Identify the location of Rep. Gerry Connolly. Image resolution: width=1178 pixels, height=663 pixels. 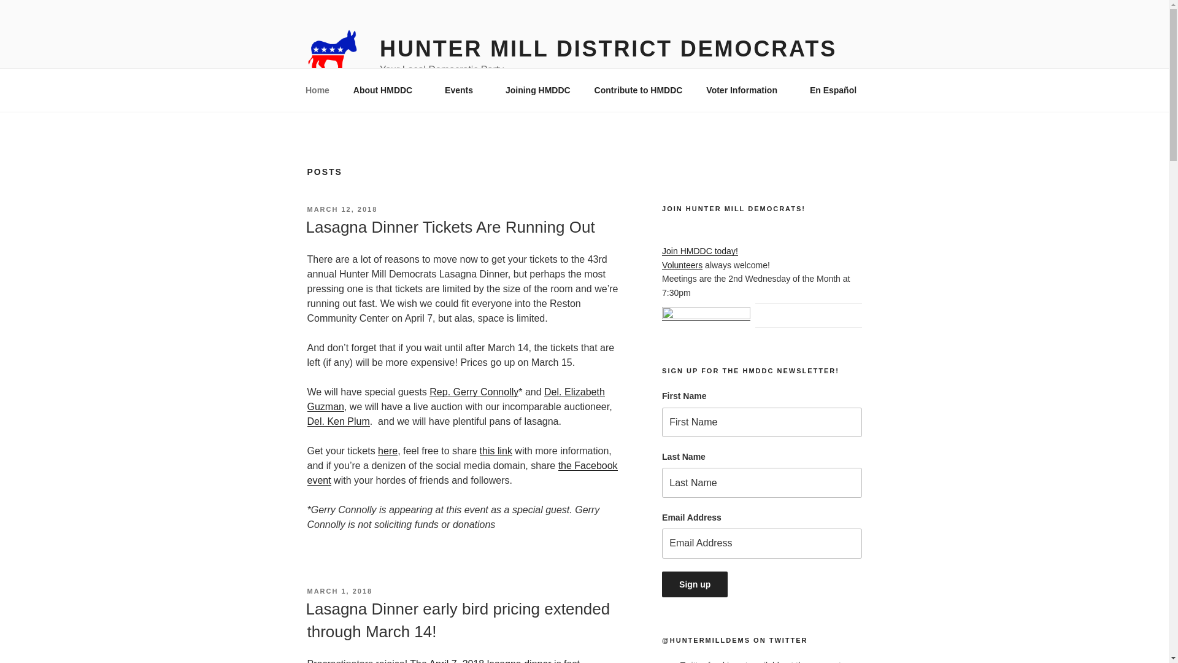
(474, 392).